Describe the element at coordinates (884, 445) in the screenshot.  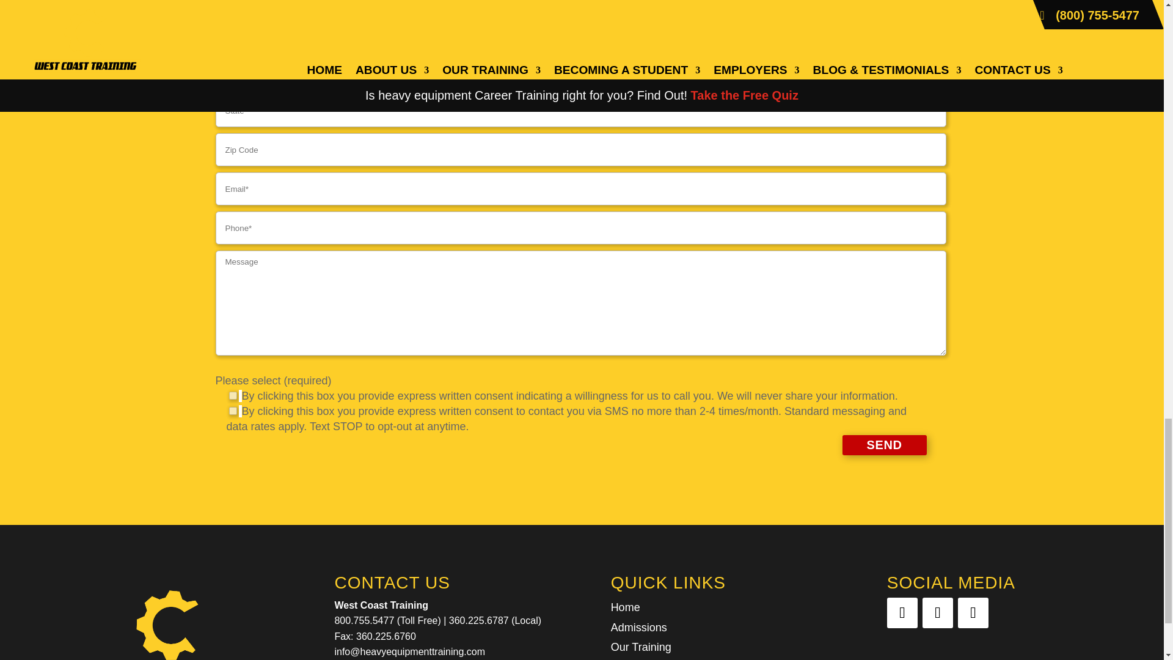
I see `send` at that location.